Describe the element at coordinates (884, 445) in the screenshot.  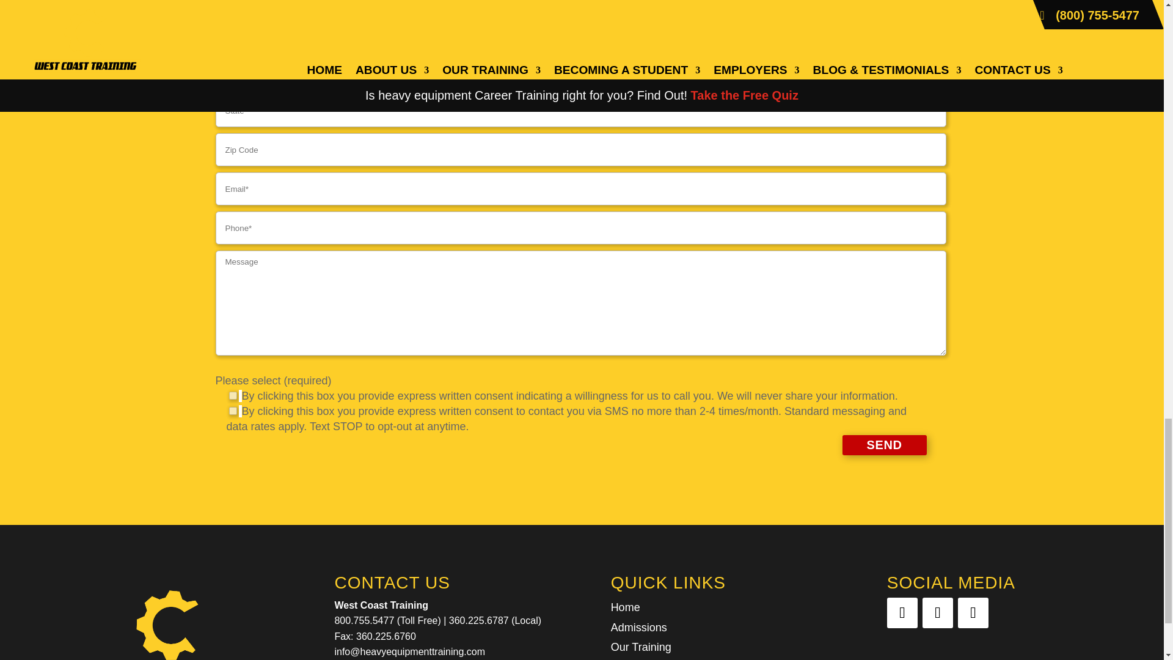
I see `send` at that location.